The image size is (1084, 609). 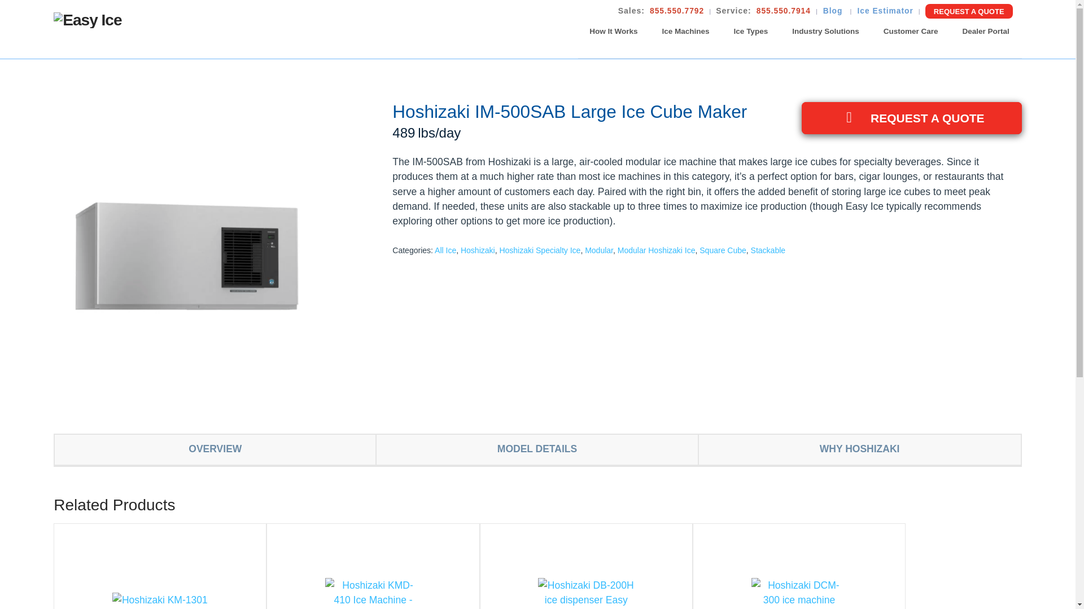 What do you see at coordinates (834, 11) in the screenshot?
I see `Blog` at bounding box center [834, 11].